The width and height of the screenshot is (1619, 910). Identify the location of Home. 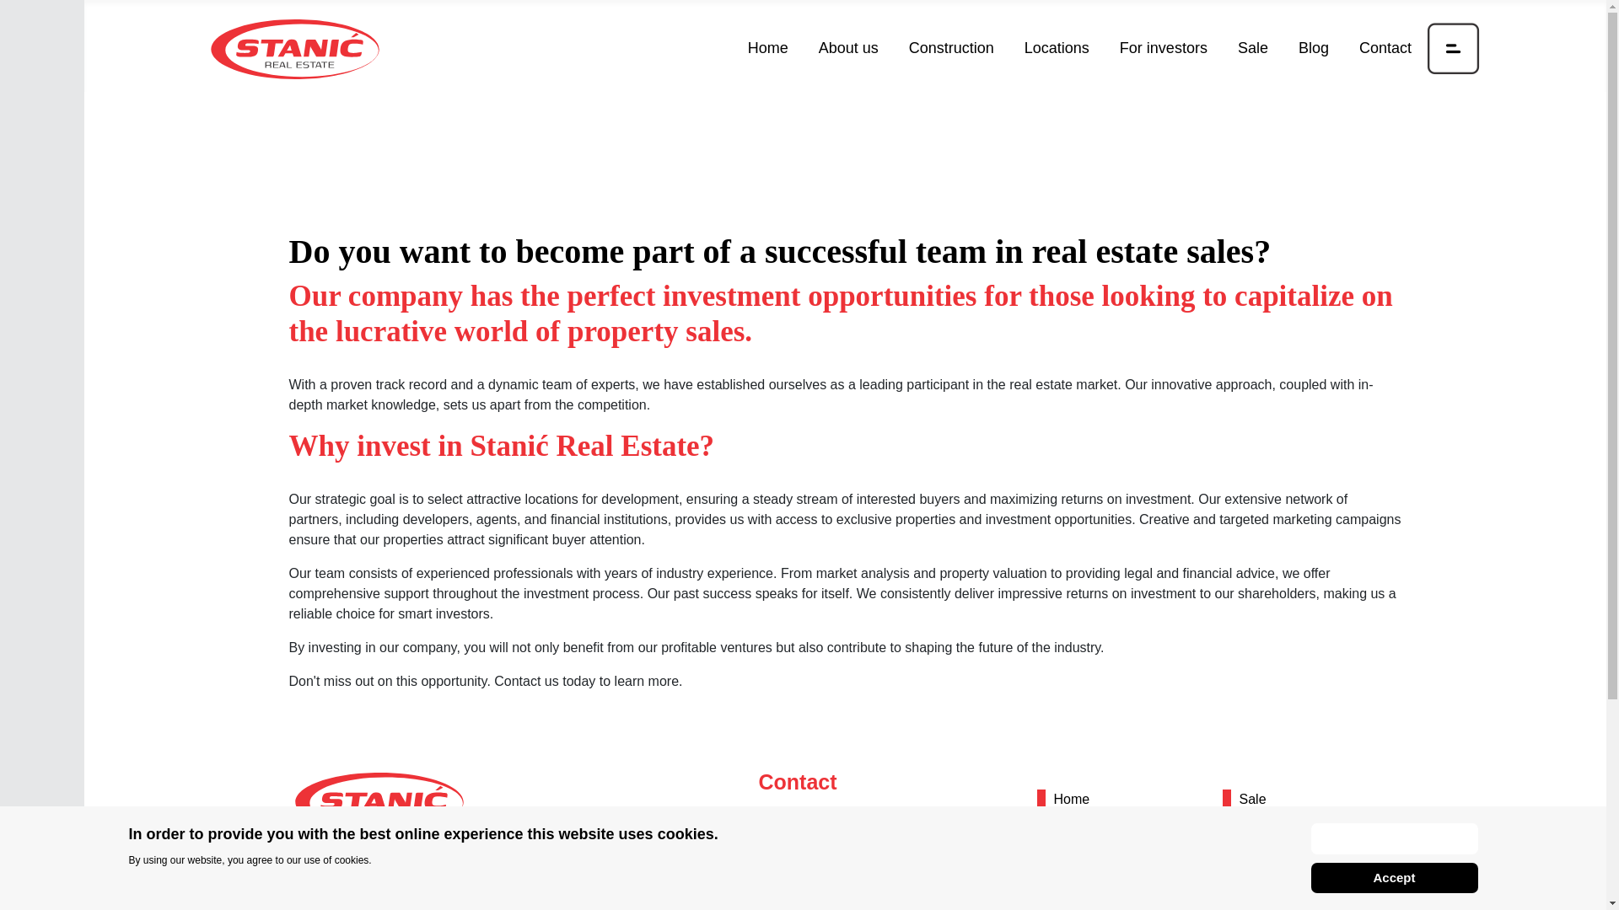
(767, 48).